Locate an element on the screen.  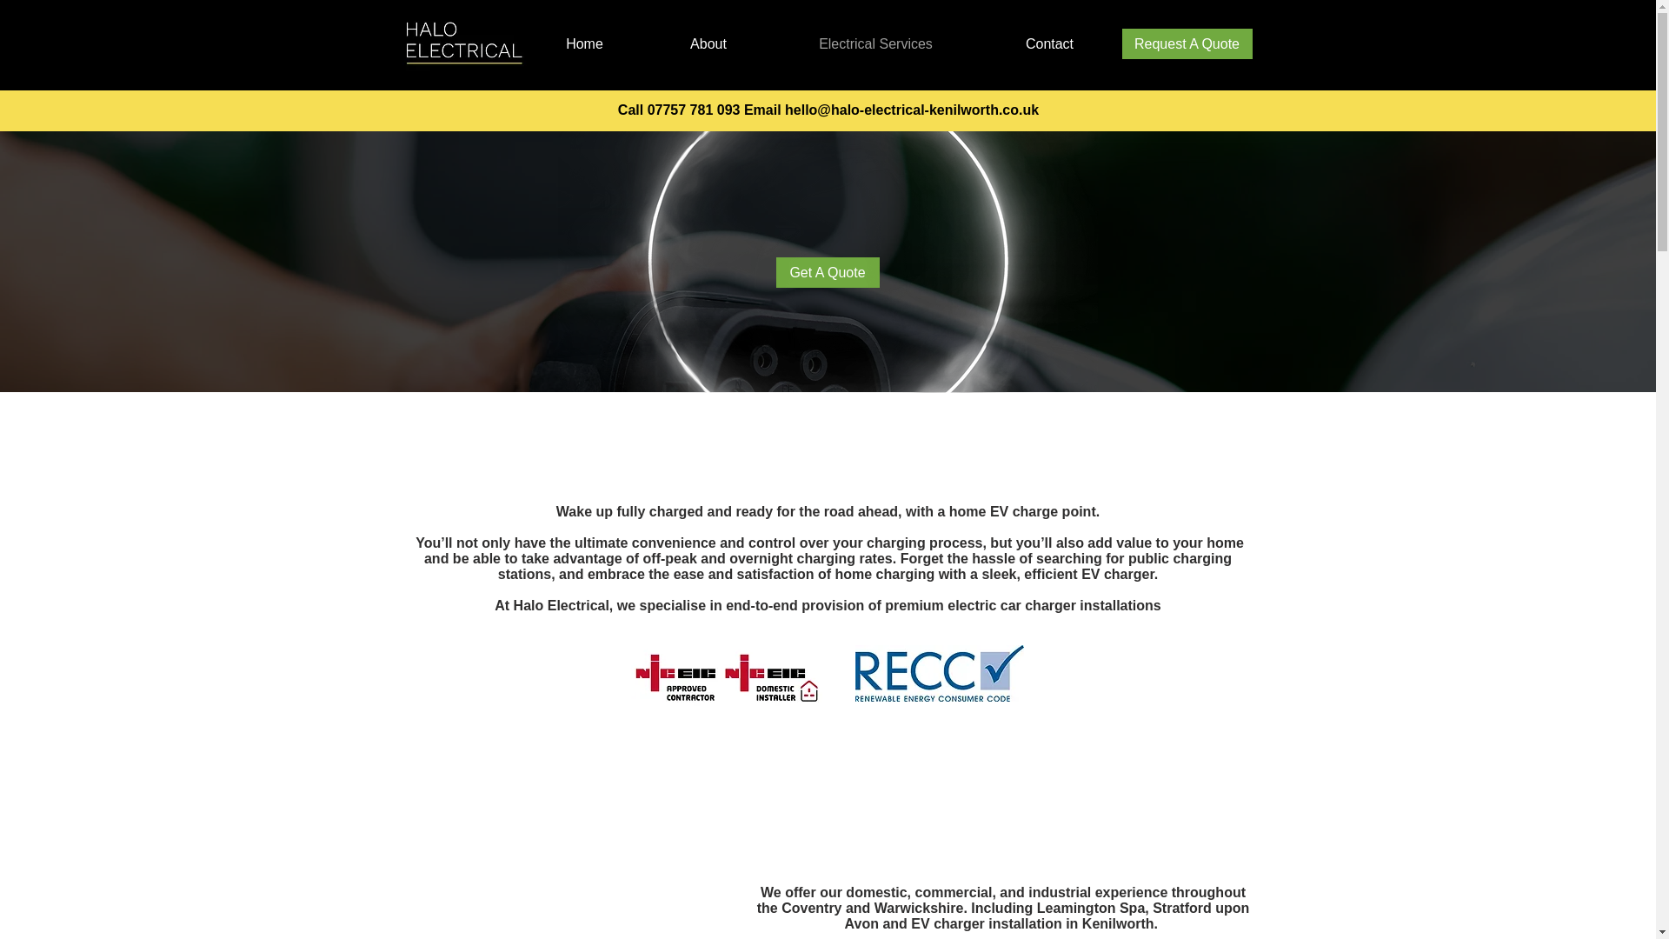
07757 781 093 is located at coordinates (694, 110).